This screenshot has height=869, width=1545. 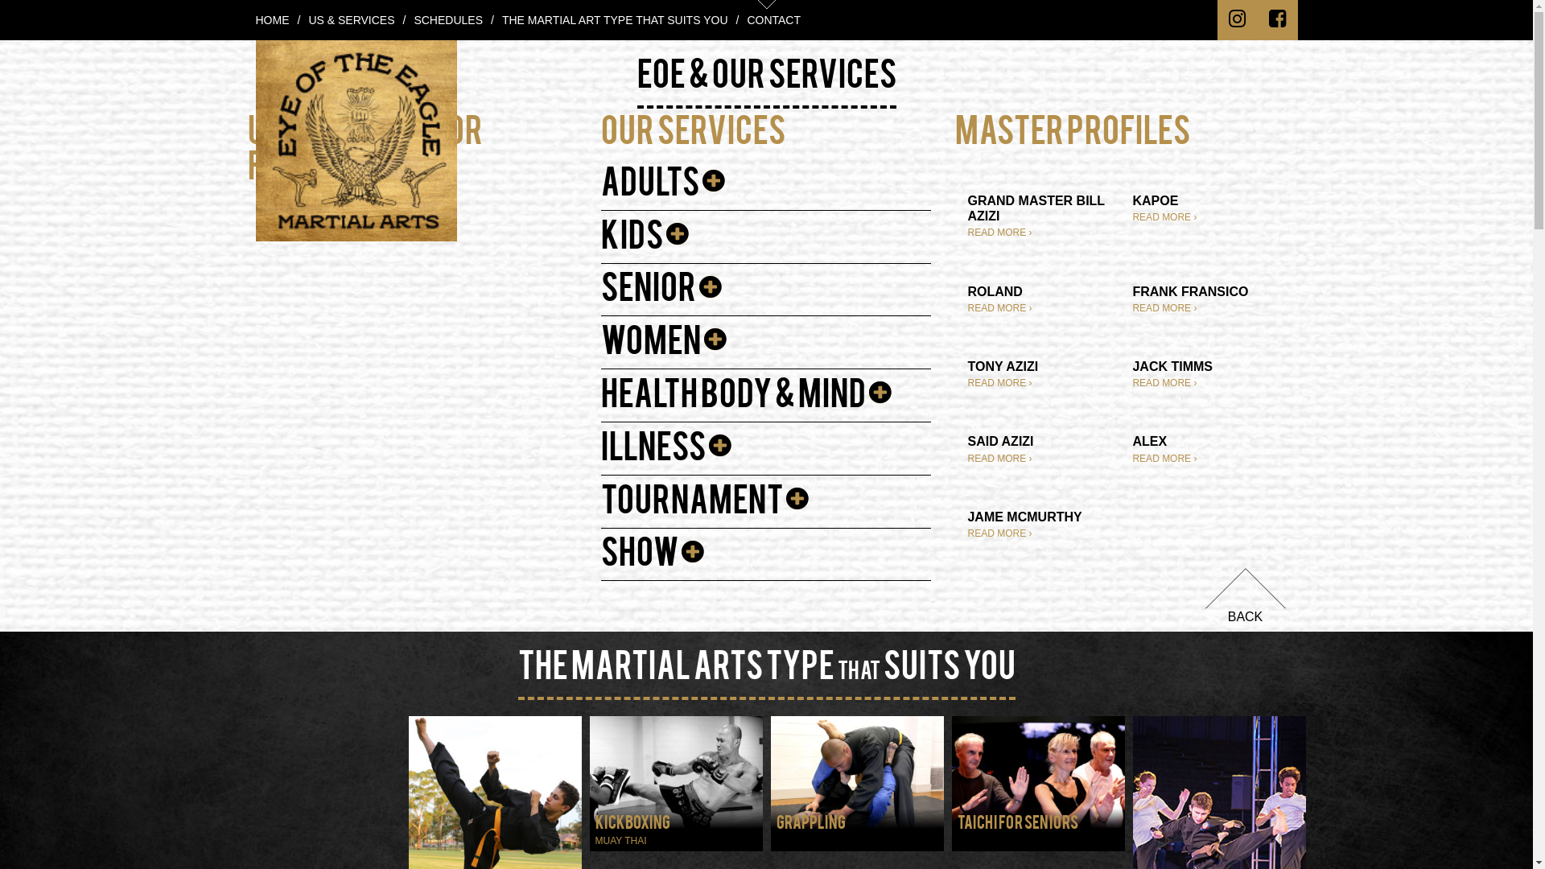 What do you see at coordinates (647, 243) in the screenshot?
I see `Kids` at bounding box center [647, 243].